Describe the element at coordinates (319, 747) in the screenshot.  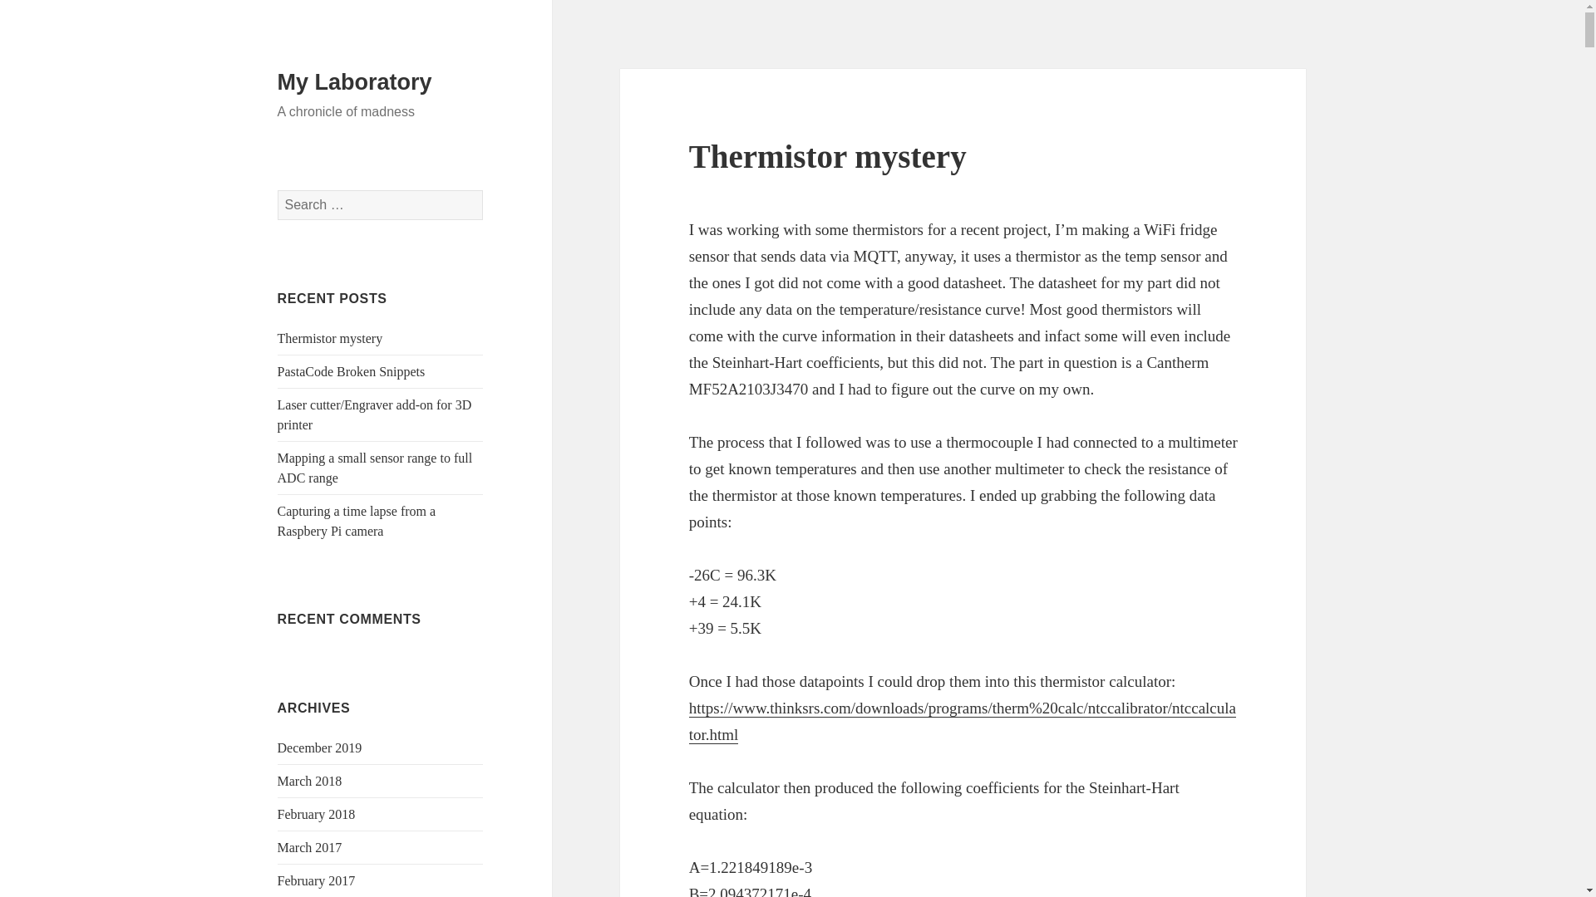
I see `December 2019` at that location.